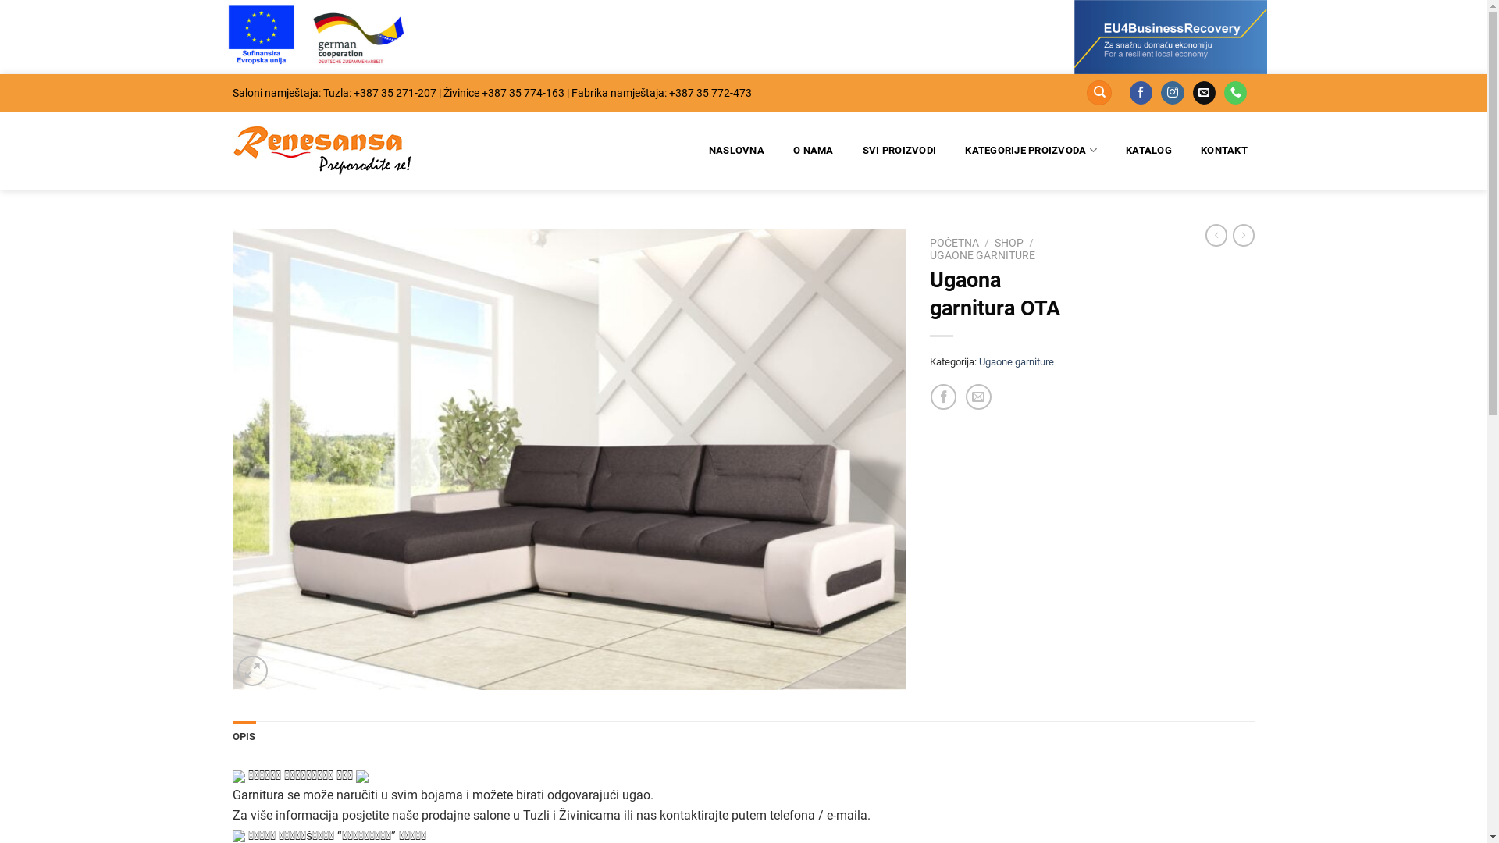  I want to click on SHOP, so click(1009, 243).